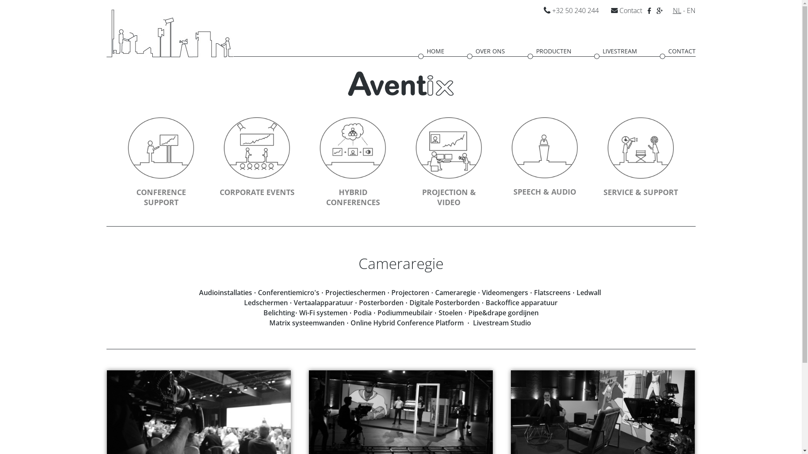 This screenshot has height=454, width=808. Describe the element at coordinates (502, 323) in the screenshot. I see `Livestream Studio` at that location.